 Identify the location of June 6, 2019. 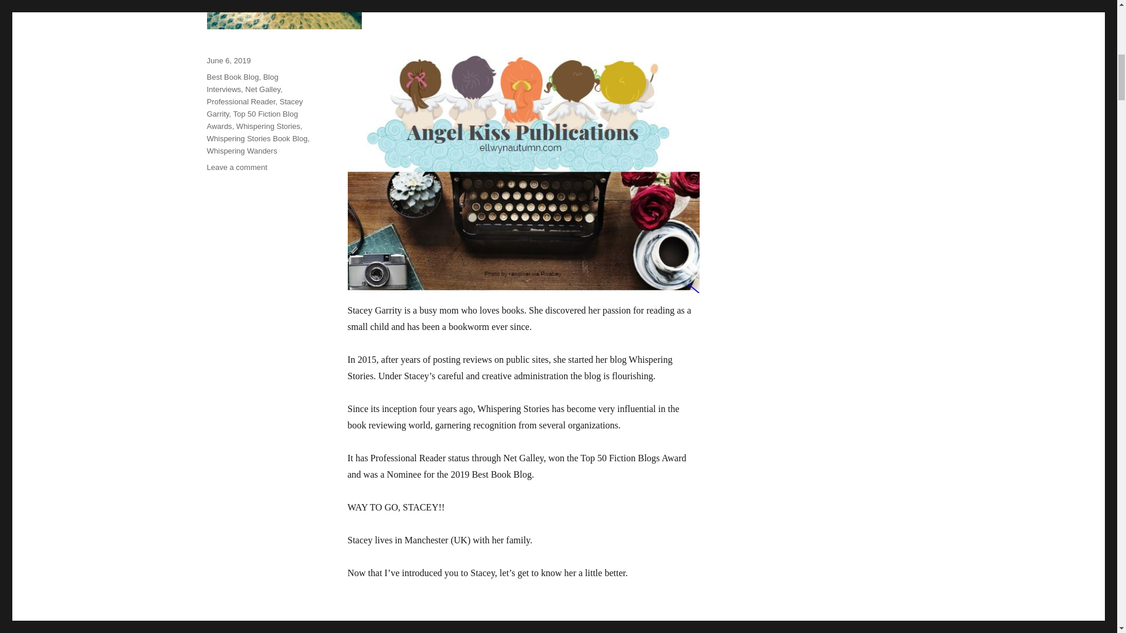
(228, 61).